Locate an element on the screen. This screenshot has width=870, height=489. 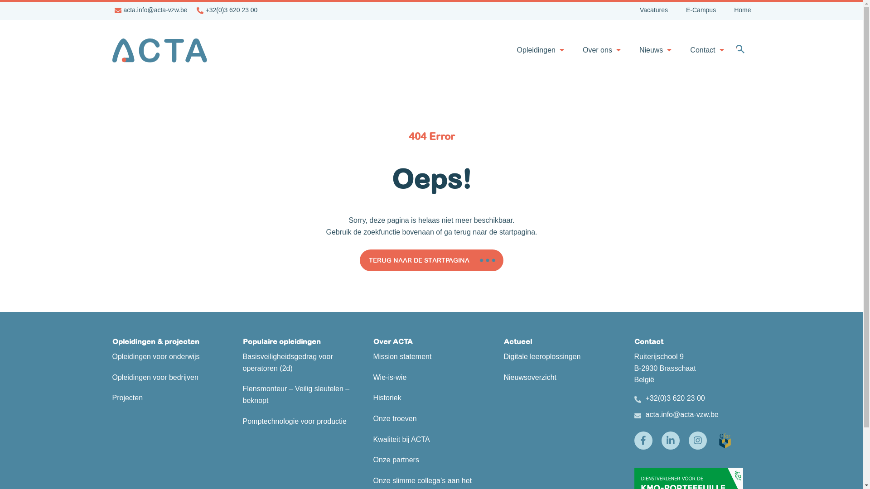
Over ons is located at coordinates (597, 50).